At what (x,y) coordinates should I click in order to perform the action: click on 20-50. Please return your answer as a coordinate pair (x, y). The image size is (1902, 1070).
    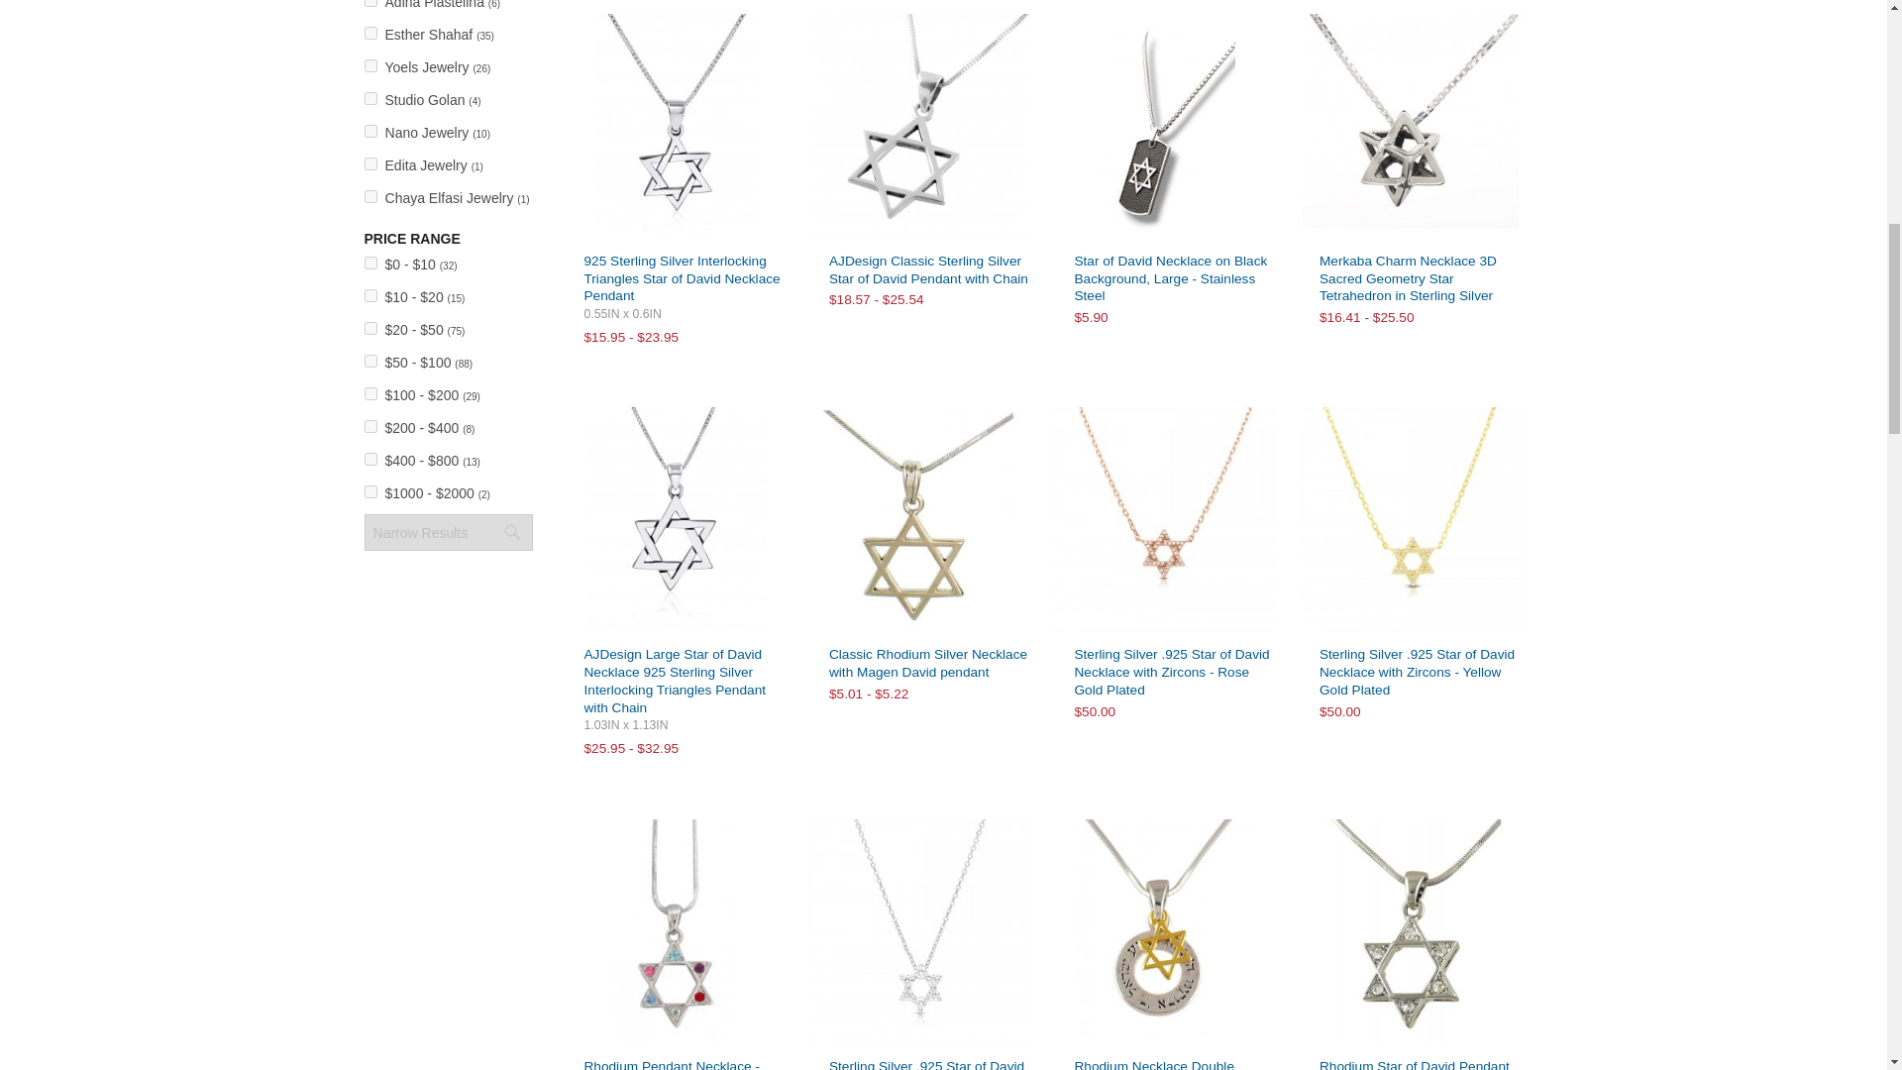
    Looking at the image, I should click on (370, 329).